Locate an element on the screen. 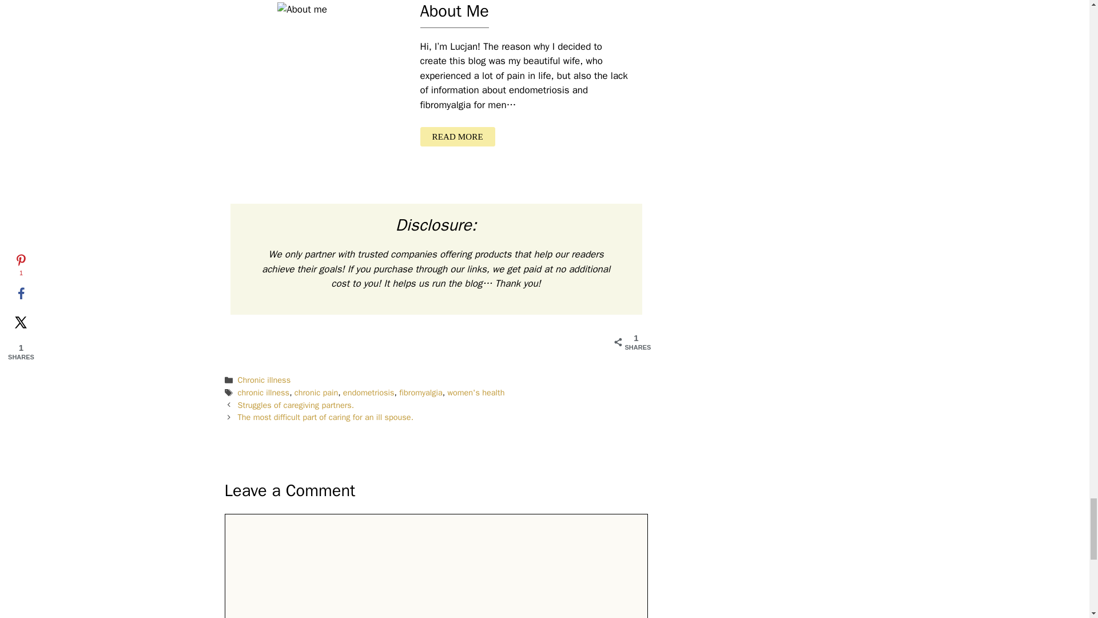  Chronic illness is located at coordinates (264, 379).